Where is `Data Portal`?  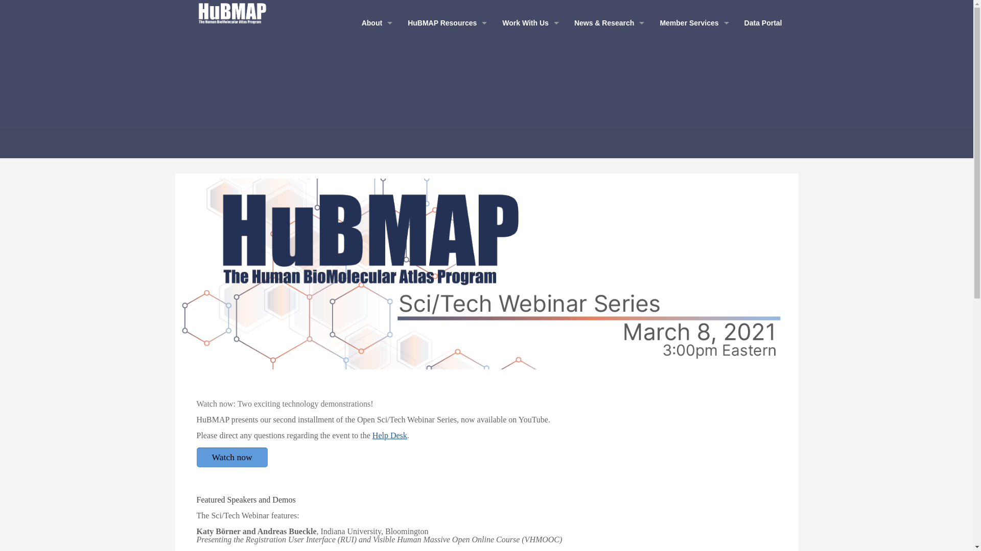
Data Portal is located at coordinates (763, 22).